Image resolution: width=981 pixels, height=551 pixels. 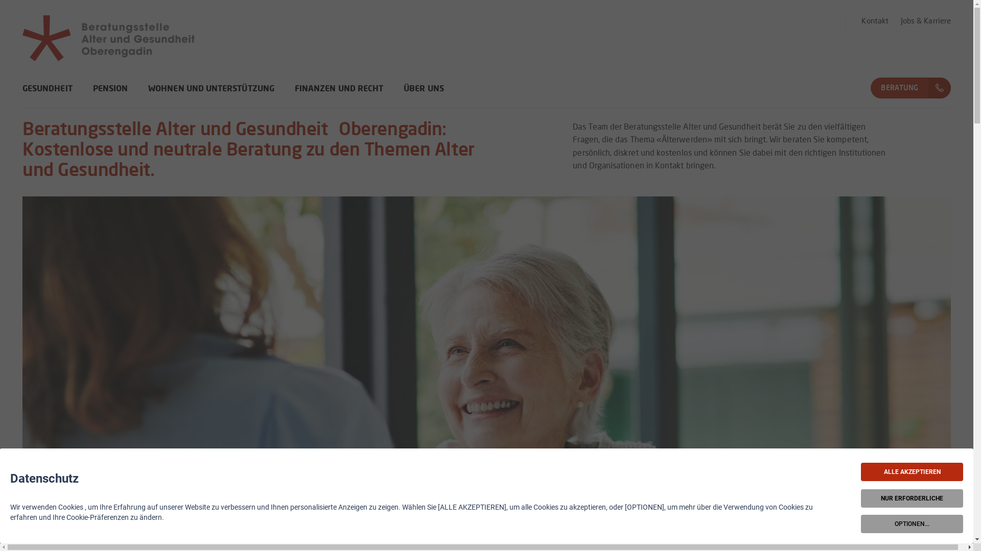 I want to click on BERATUNG, so click(x=899, y=88).